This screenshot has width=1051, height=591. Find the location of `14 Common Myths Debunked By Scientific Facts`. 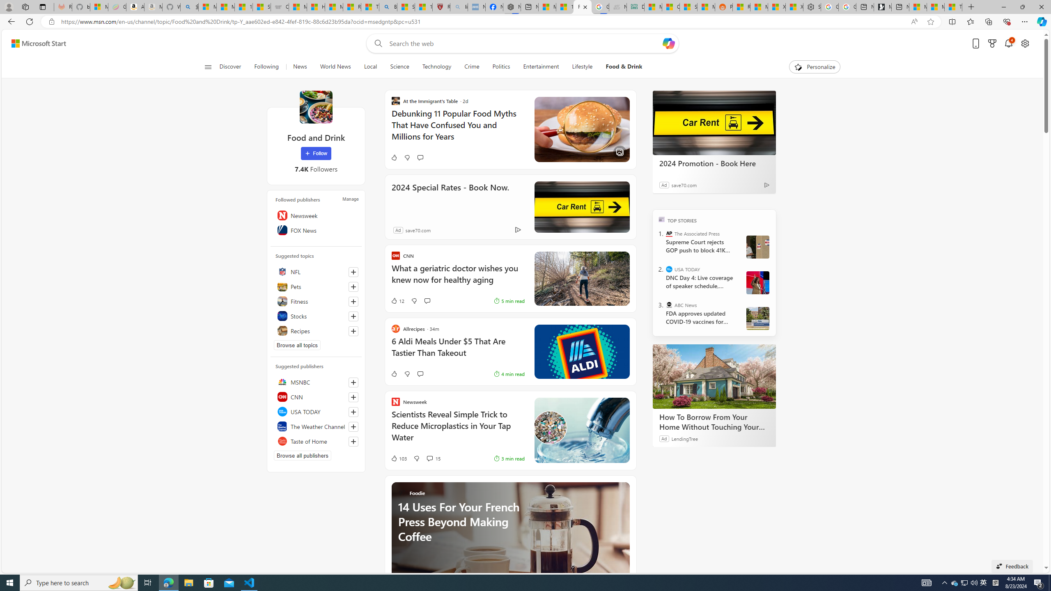

14 Common Myths Debunked By Scientific Facts is located at coordinates (565, 7).